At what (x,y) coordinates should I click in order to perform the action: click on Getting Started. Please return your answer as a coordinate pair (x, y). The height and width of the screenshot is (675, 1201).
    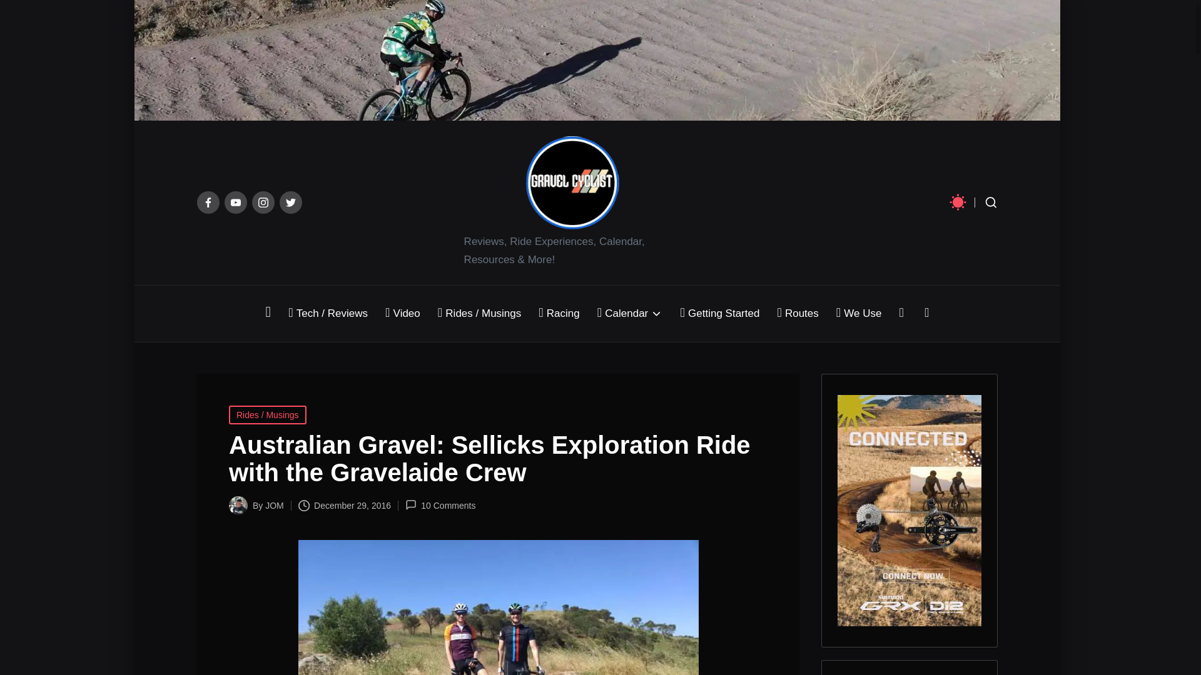
    Looking at the image, I should click on (719, 314).